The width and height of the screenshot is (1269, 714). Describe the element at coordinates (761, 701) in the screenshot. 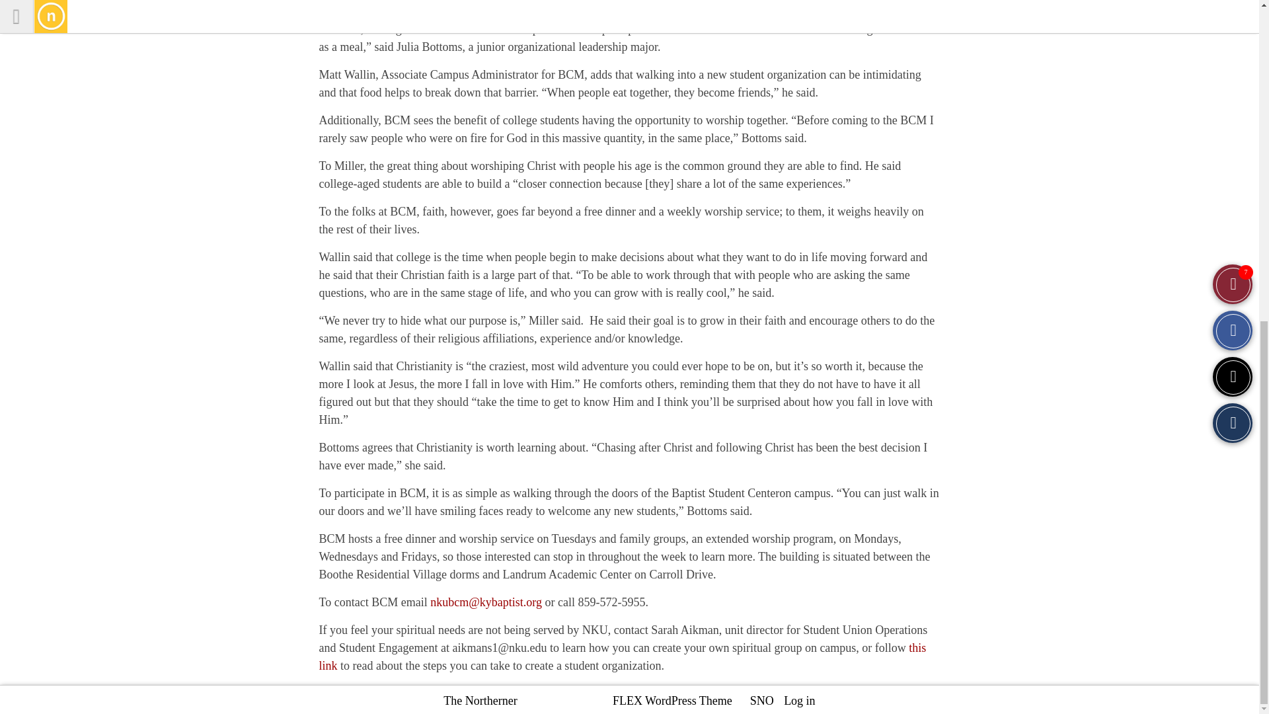

I see `SNO` at that location.